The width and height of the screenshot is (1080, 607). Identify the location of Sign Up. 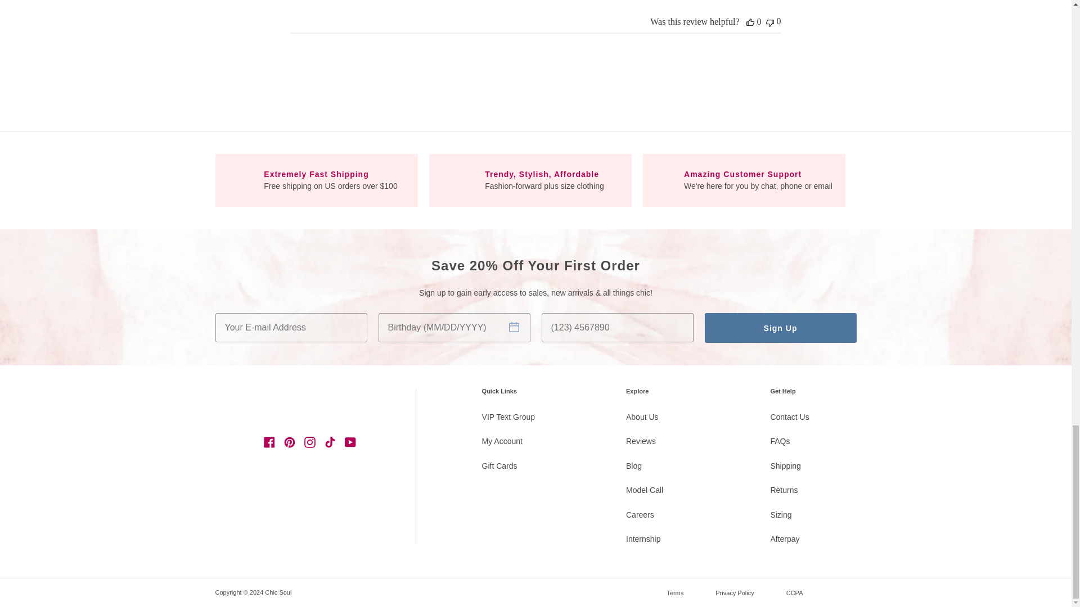
(780, 328).